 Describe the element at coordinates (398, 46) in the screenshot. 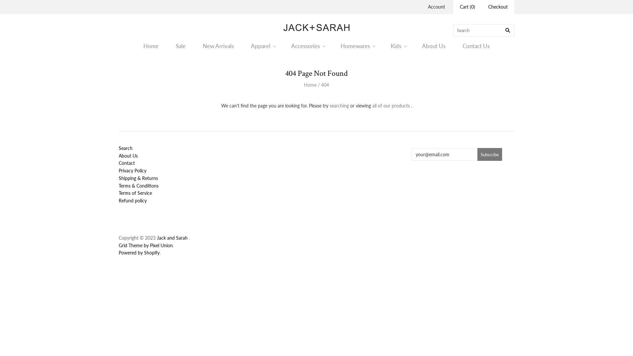

I see `Kids` at that location.